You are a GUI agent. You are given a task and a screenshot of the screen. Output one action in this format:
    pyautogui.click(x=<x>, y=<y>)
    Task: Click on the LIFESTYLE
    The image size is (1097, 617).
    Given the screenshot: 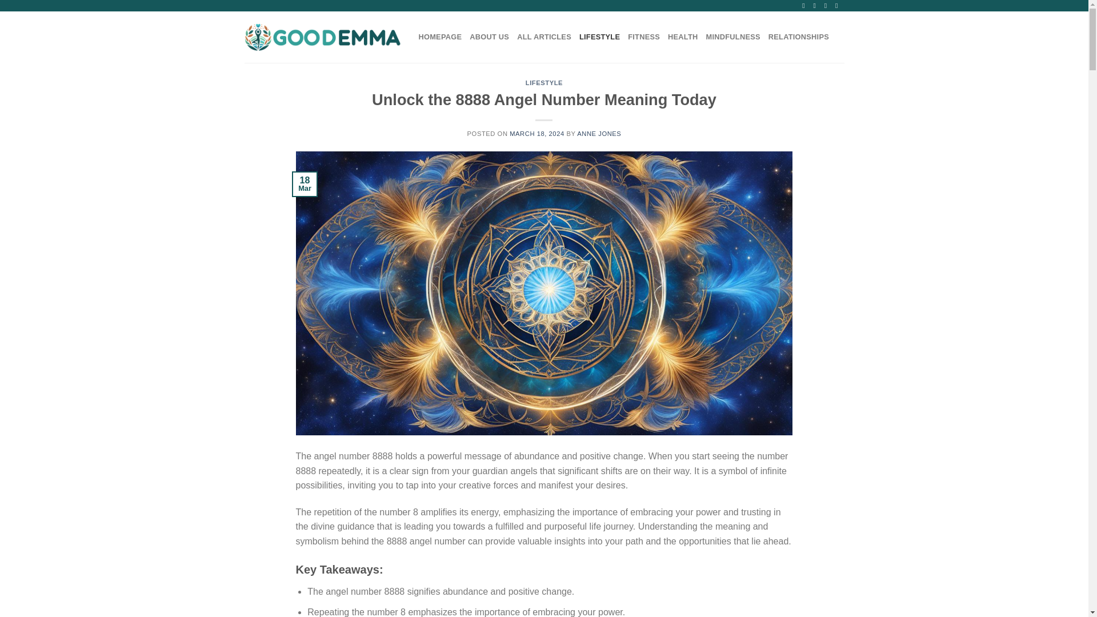 What is the action you would take?
    pyautogui.click(x=599, y=37)
    